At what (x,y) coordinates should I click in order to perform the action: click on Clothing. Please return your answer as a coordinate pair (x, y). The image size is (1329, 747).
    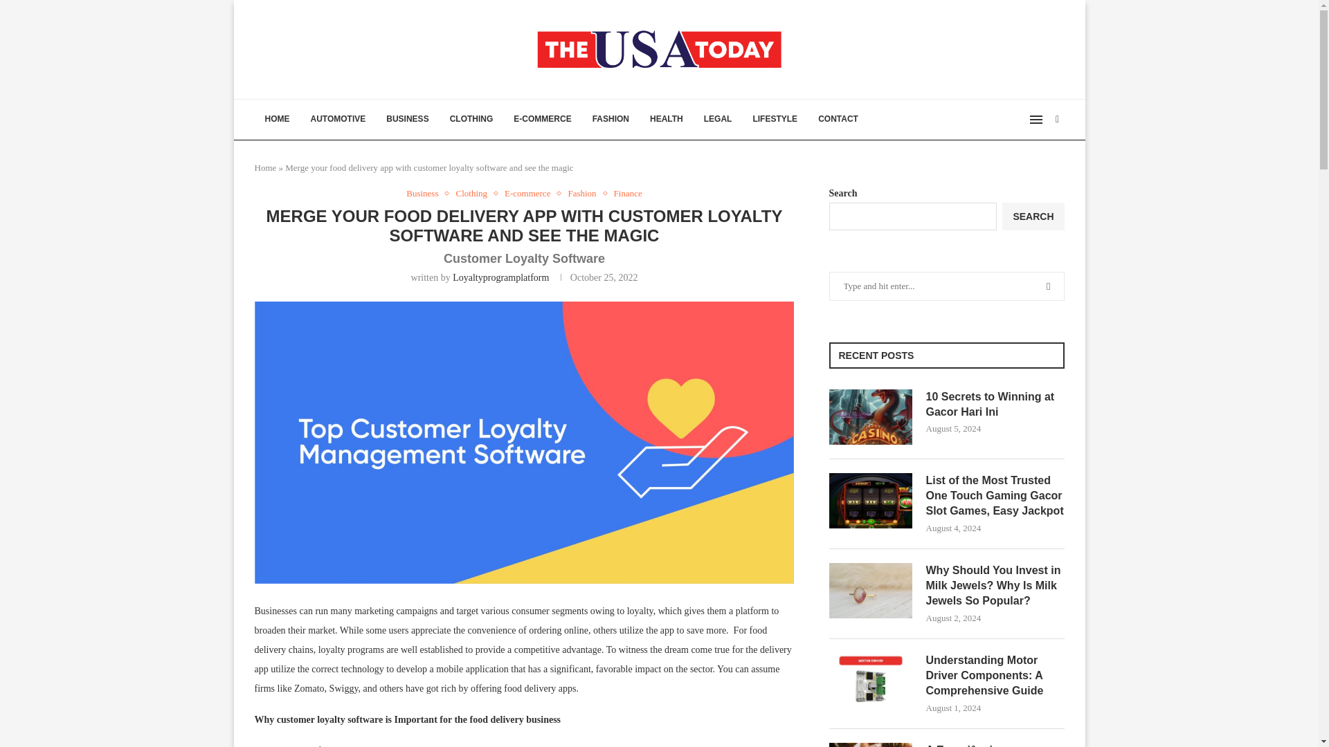
    Looking at the image, I should click on (475, 194).